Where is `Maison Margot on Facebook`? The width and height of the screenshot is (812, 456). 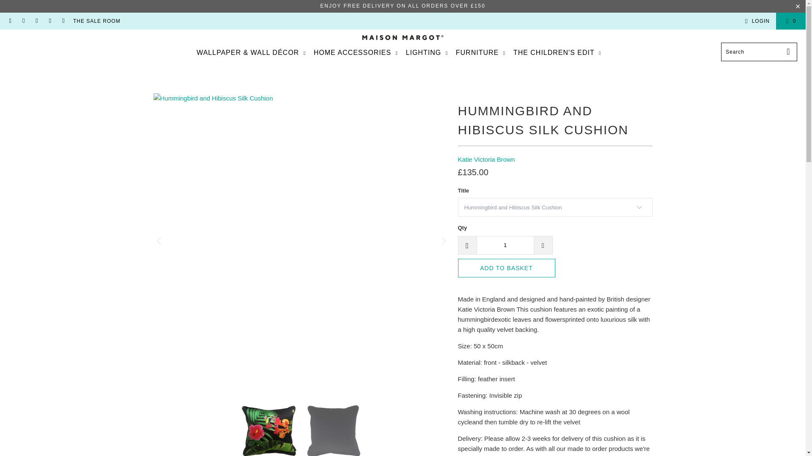 Maison Margot on Facebook is located at coordinates (23, 21).